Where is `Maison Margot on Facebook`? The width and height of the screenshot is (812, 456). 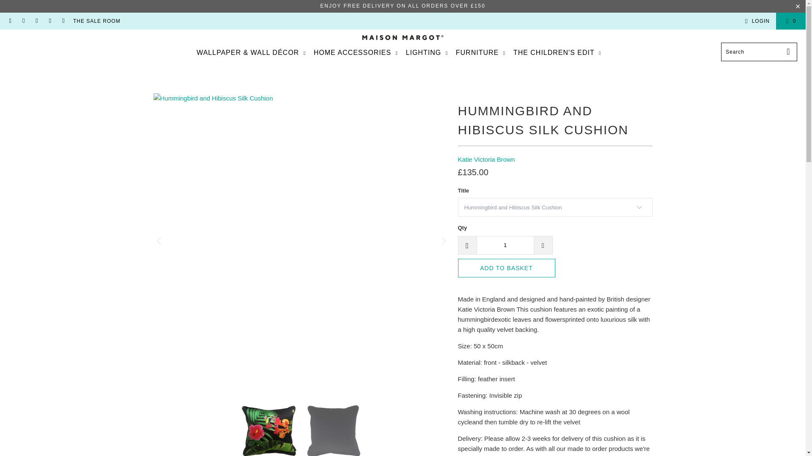 Maison Margot on Facebook is located at coordinates (23, 21).